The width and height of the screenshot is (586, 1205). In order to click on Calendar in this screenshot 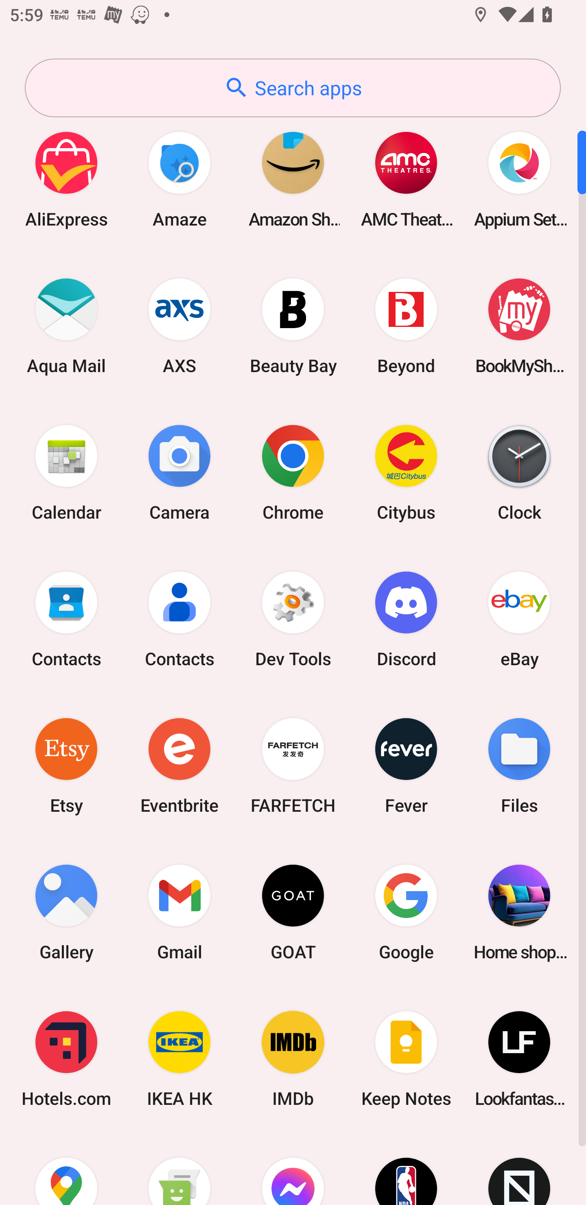, I will do `click(66, 472)`.